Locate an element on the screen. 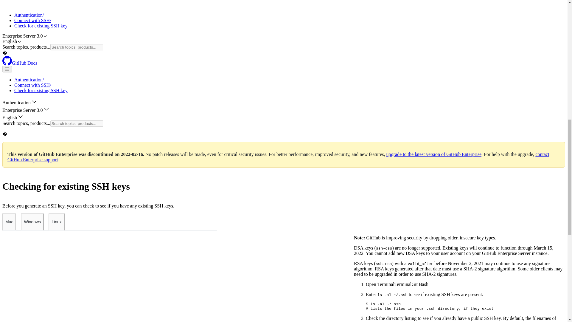 The height and width of the screenshot is (322, 572). Check for existing SSH key is located at coordinates (41, 26).